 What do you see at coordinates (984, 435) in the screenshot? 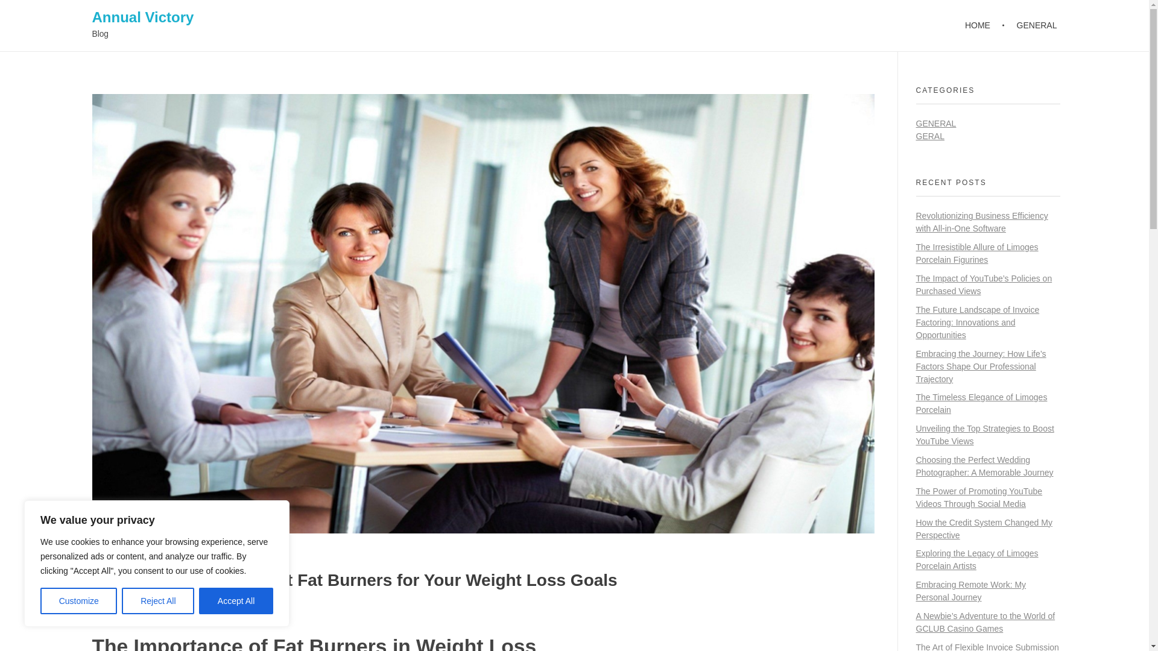
I see `Unveiling the Top Strategies to Boost YouTube Views` at bounding box center [984, 435].